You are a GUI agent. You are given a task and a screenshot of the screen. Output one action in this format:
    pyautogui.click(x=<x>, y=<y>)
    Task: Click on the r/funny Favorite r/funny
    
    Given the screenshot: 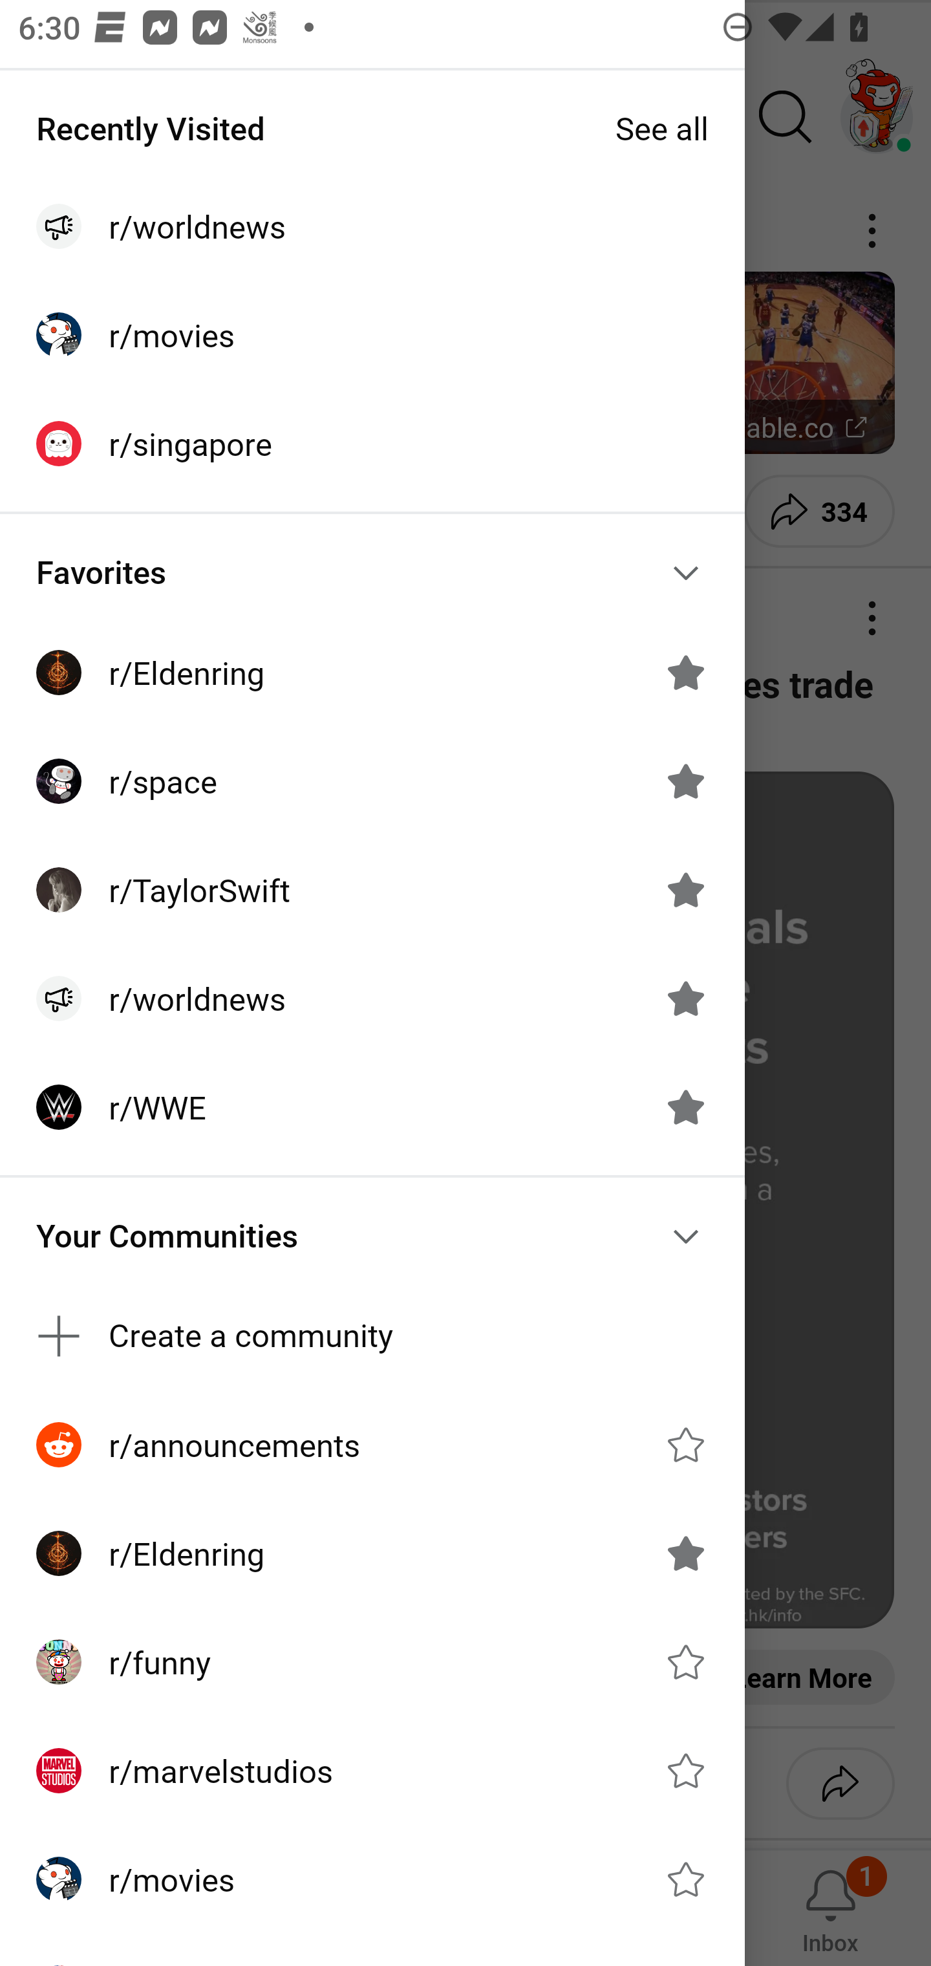 What is the action you would take?
    pyautogui.click(x=372, y=1662)
    